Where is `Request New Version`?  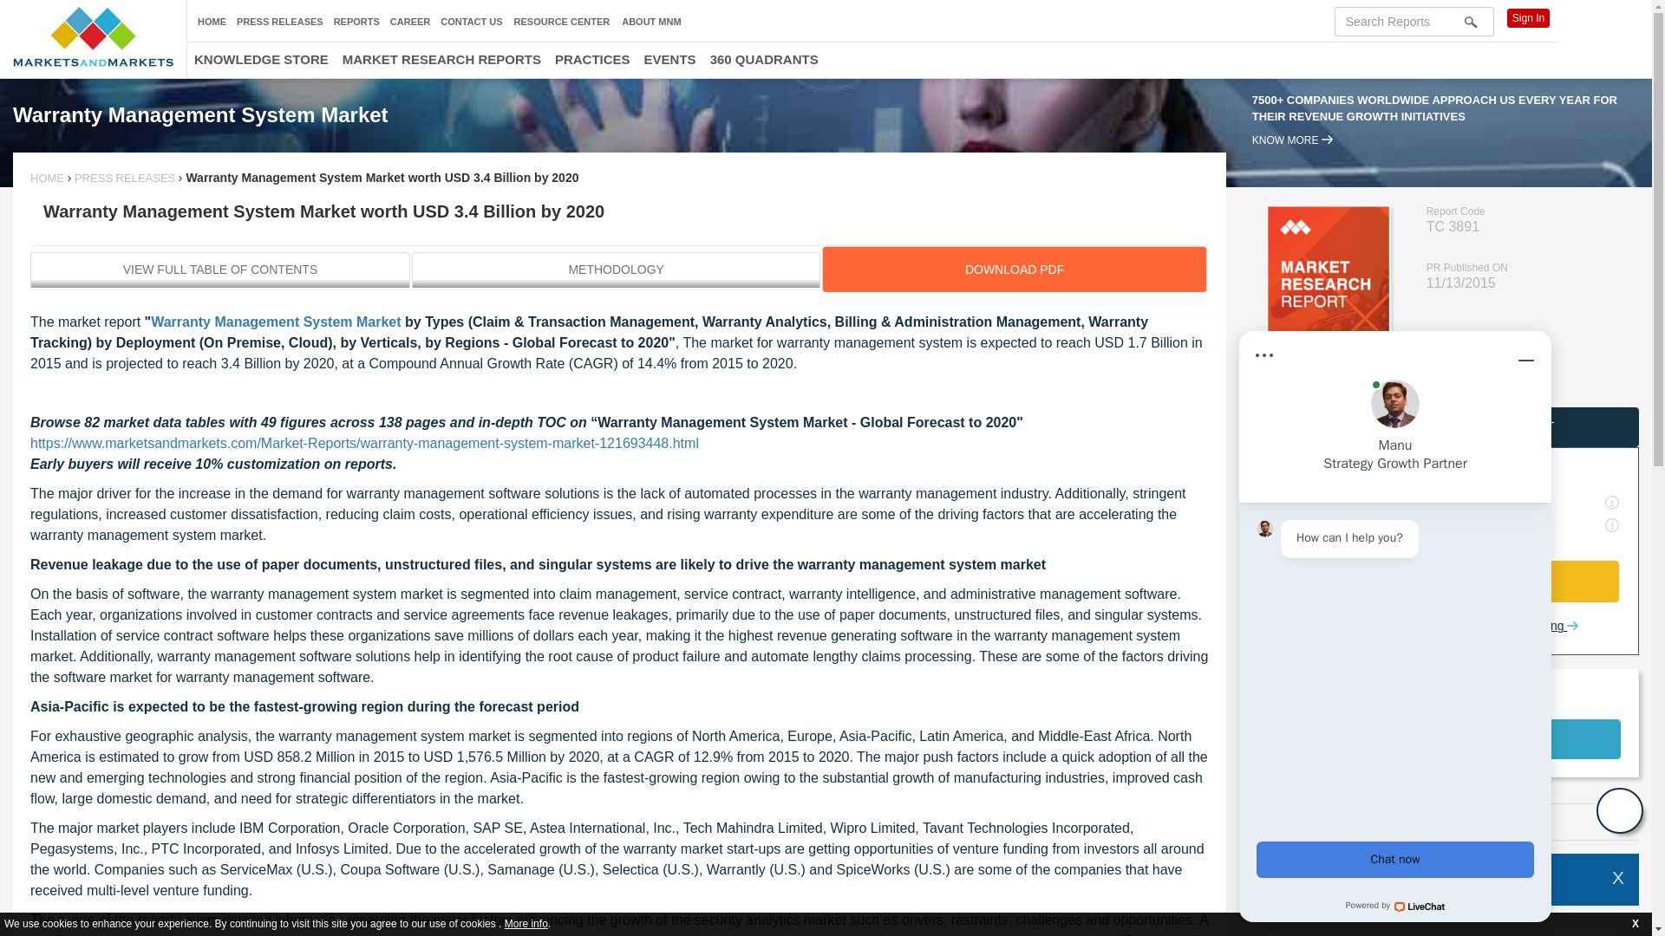 Request New Version is located at coordinates (219, 269).